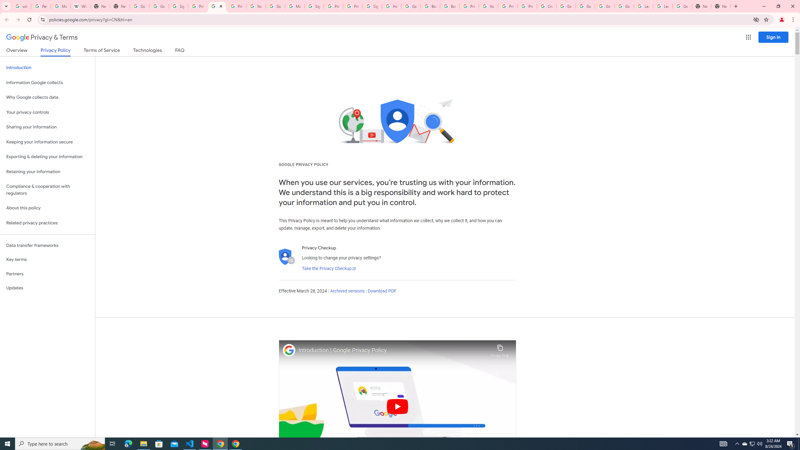 The height and width of the screenshot is (450, 800). Describe the element at coordinates (289, 350) in the screenshot. I see `Photo image of Google` at that location.